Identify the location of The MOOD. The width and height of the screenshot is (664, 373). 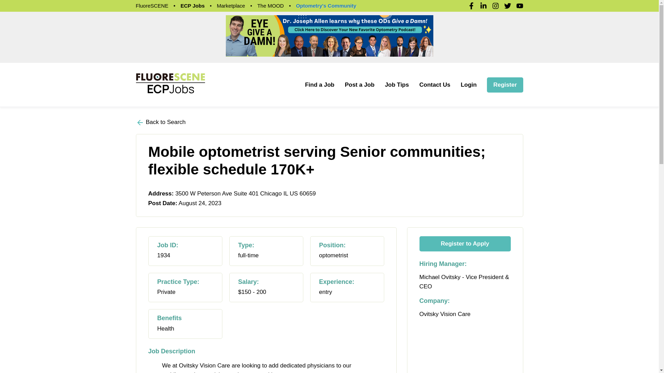
(270, 6).